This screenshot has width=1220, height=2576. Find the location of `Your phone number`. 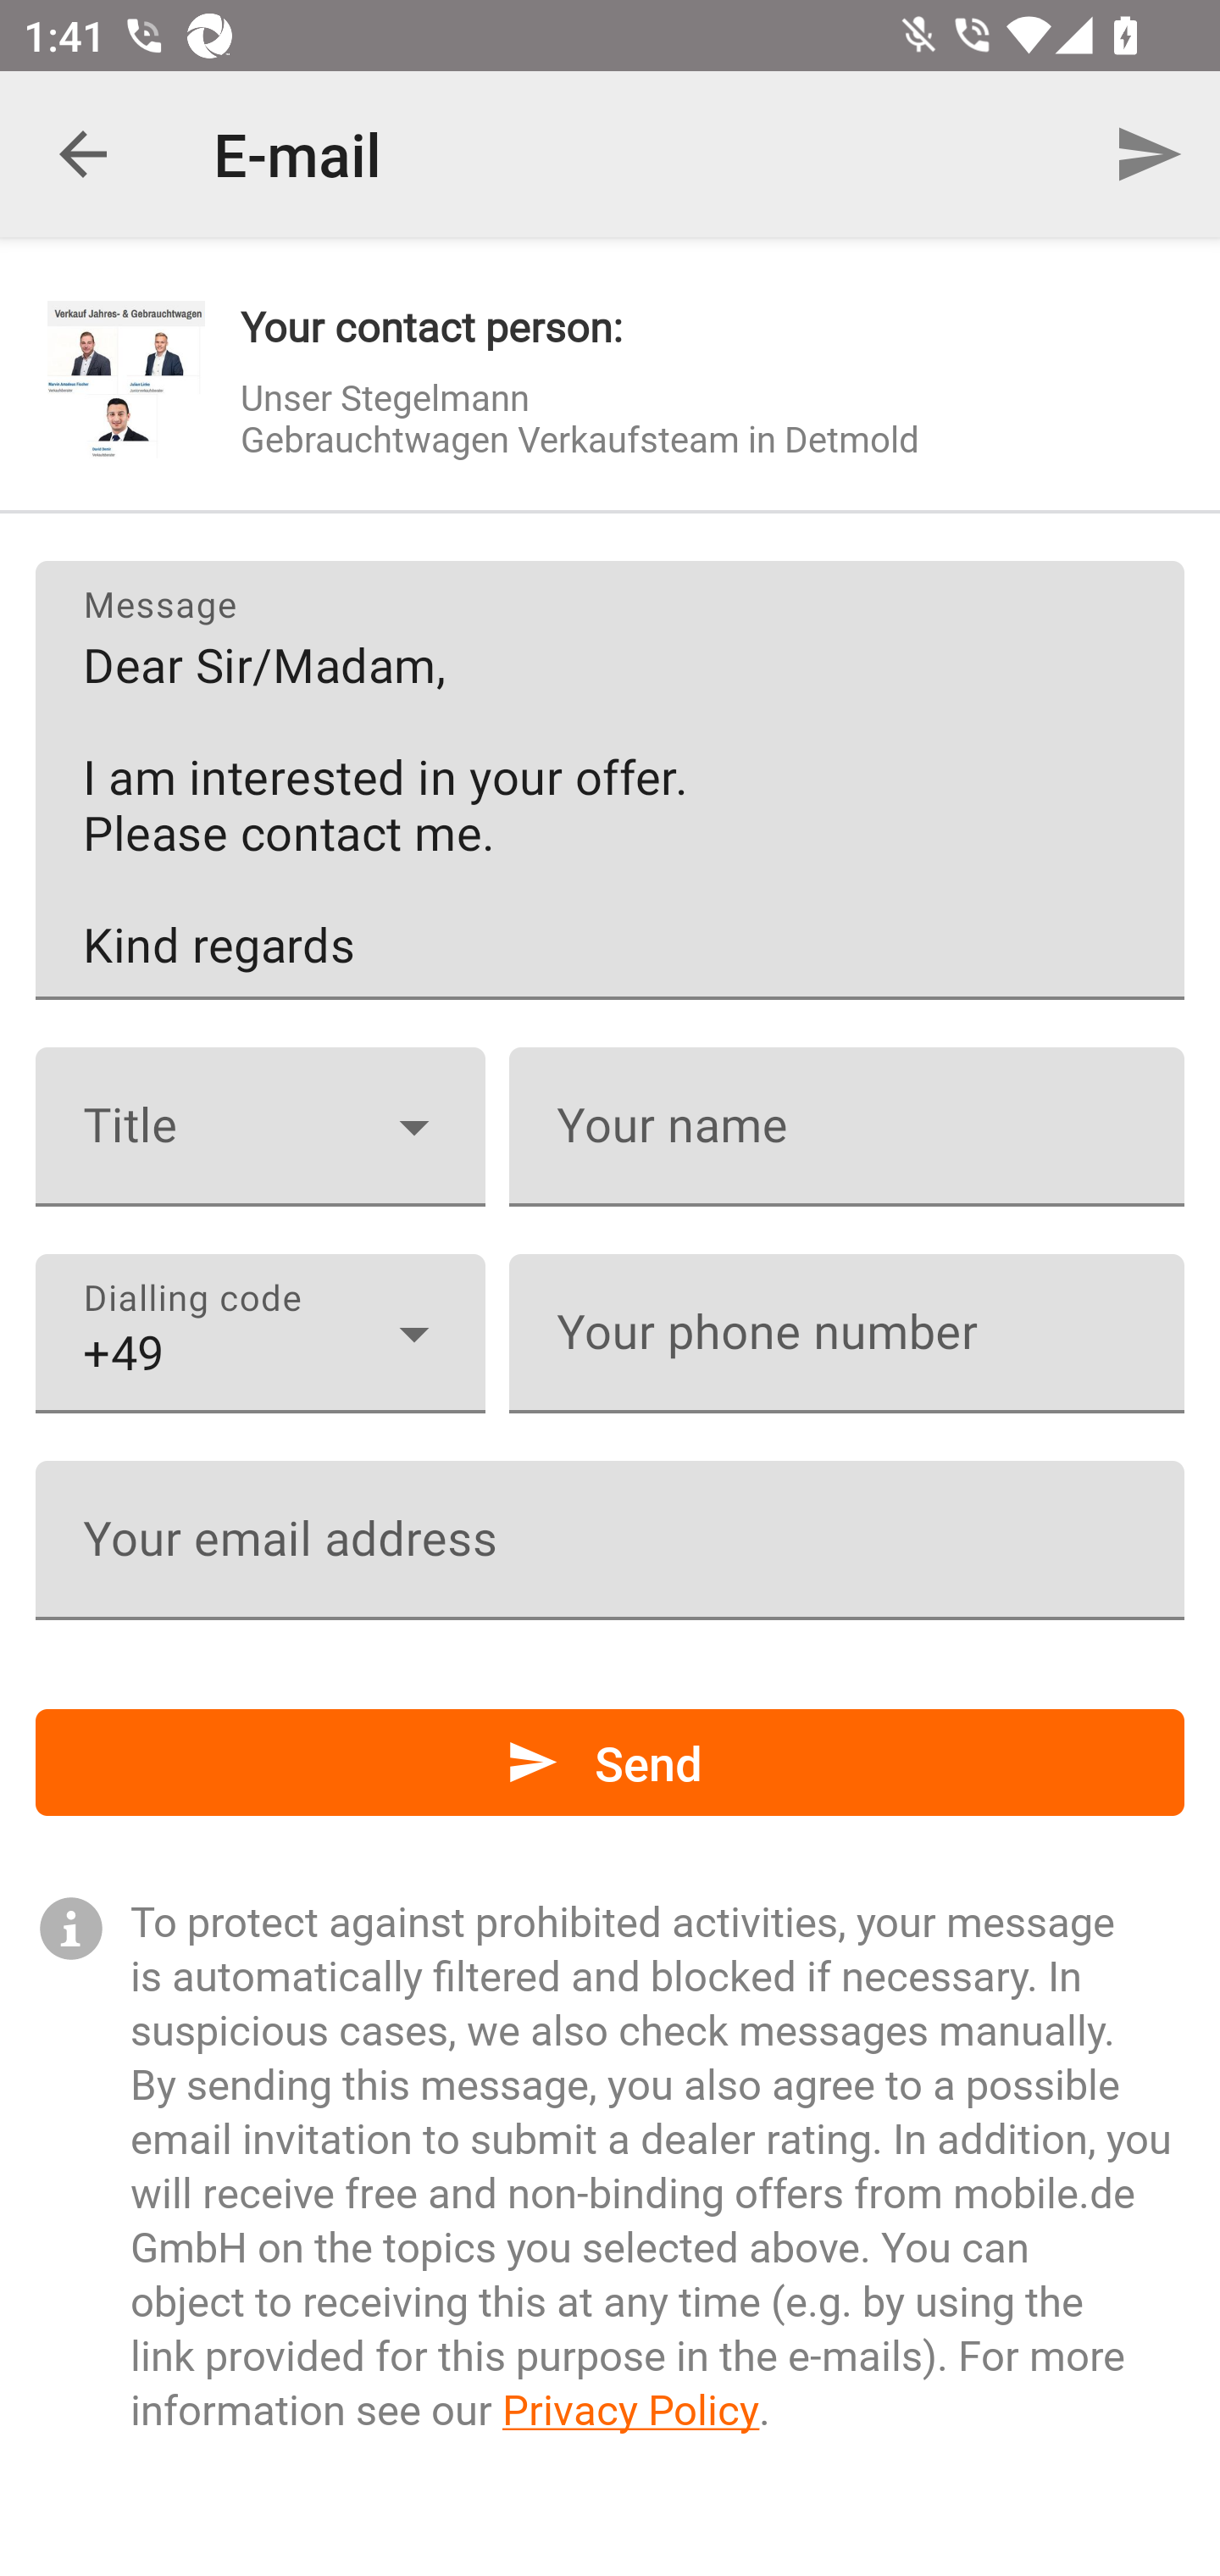

Your phone number is located at coordinates (846, 1334).